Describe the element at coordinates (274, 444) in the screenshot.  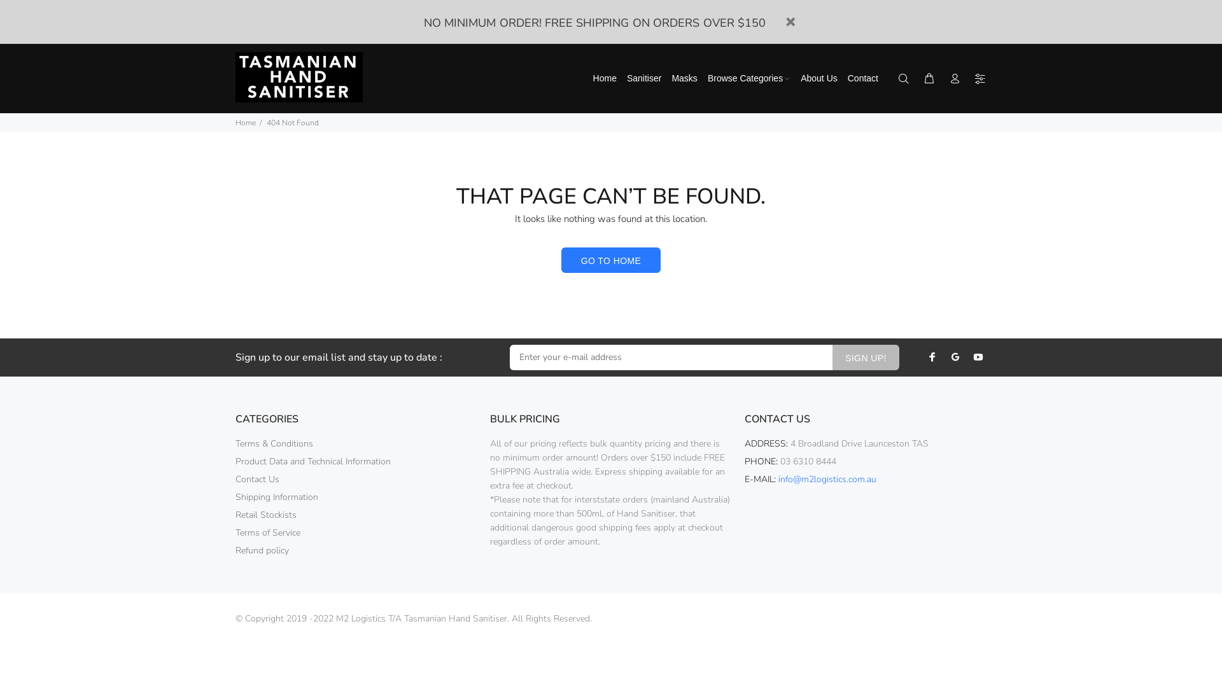
I see `Terms & Conditions` at that location.